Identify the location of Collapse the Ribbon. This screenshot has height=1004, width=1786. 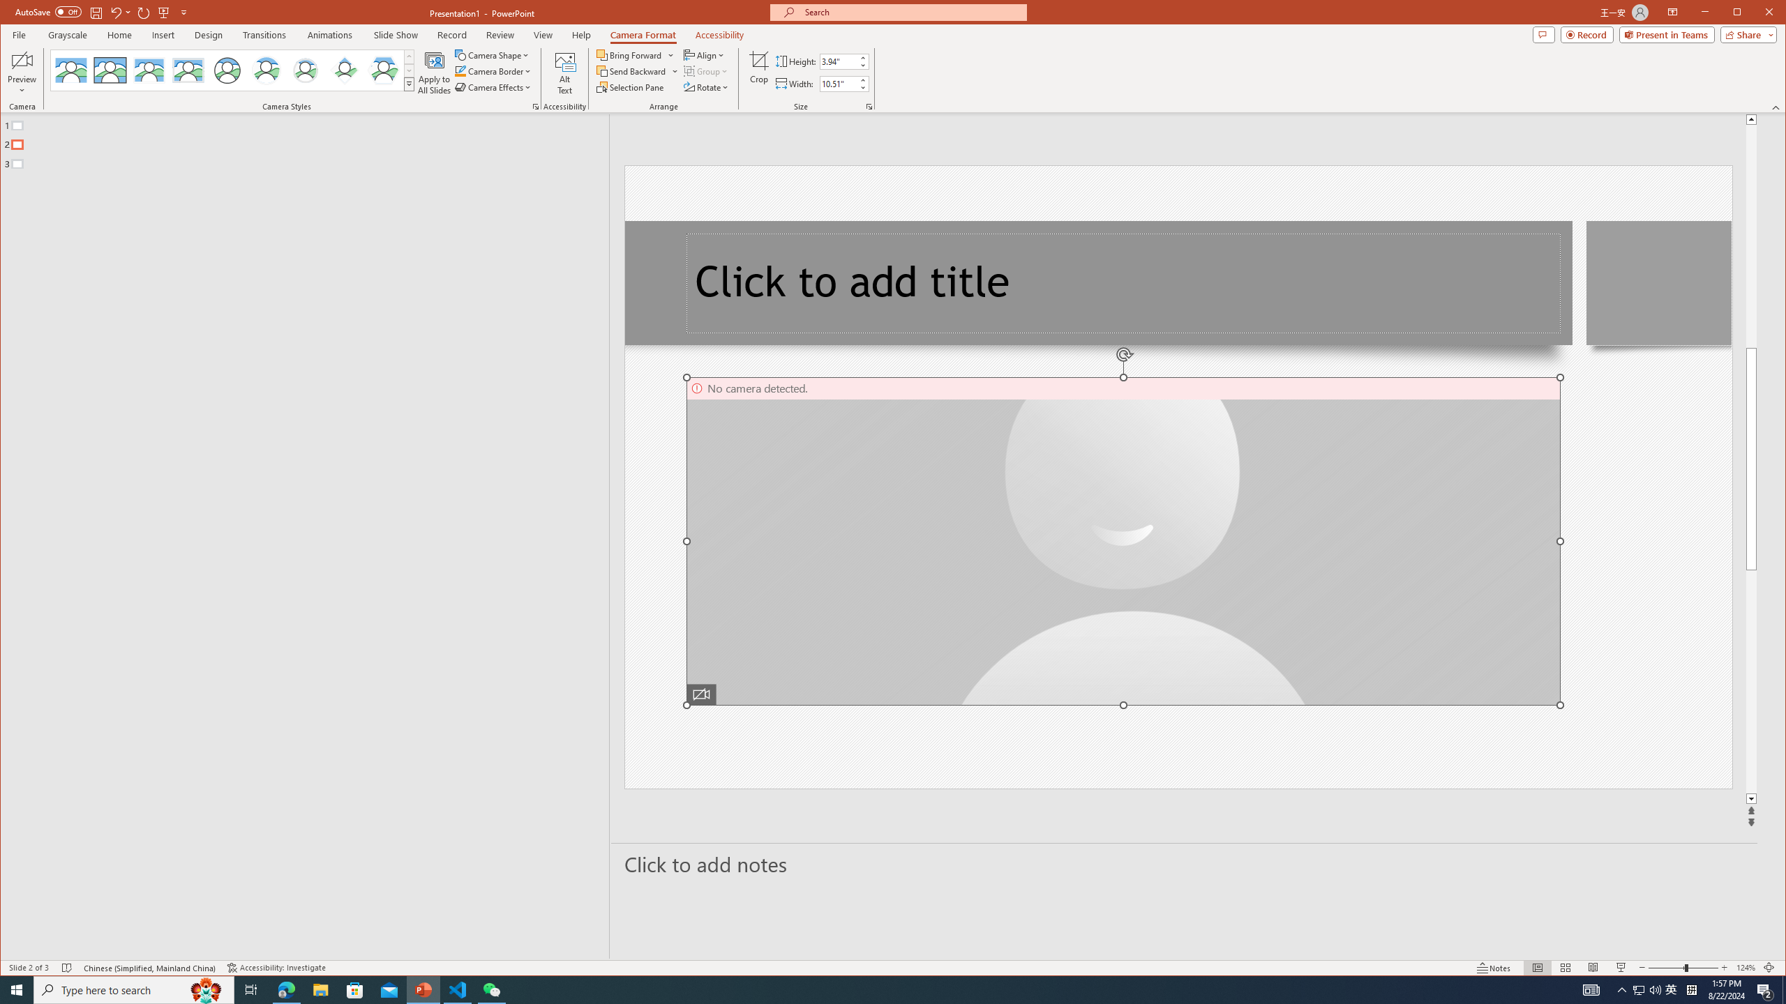
(266, 70).